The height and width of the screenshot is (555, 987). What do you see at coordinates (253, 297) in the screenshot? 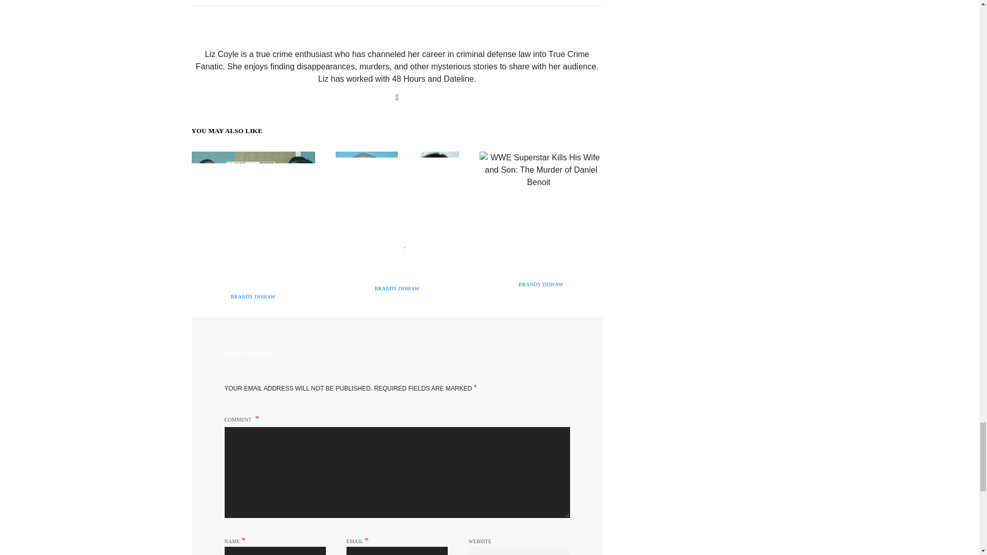
I see `View all posts by Brandy Dishaw` at bounding box center [253, 297].